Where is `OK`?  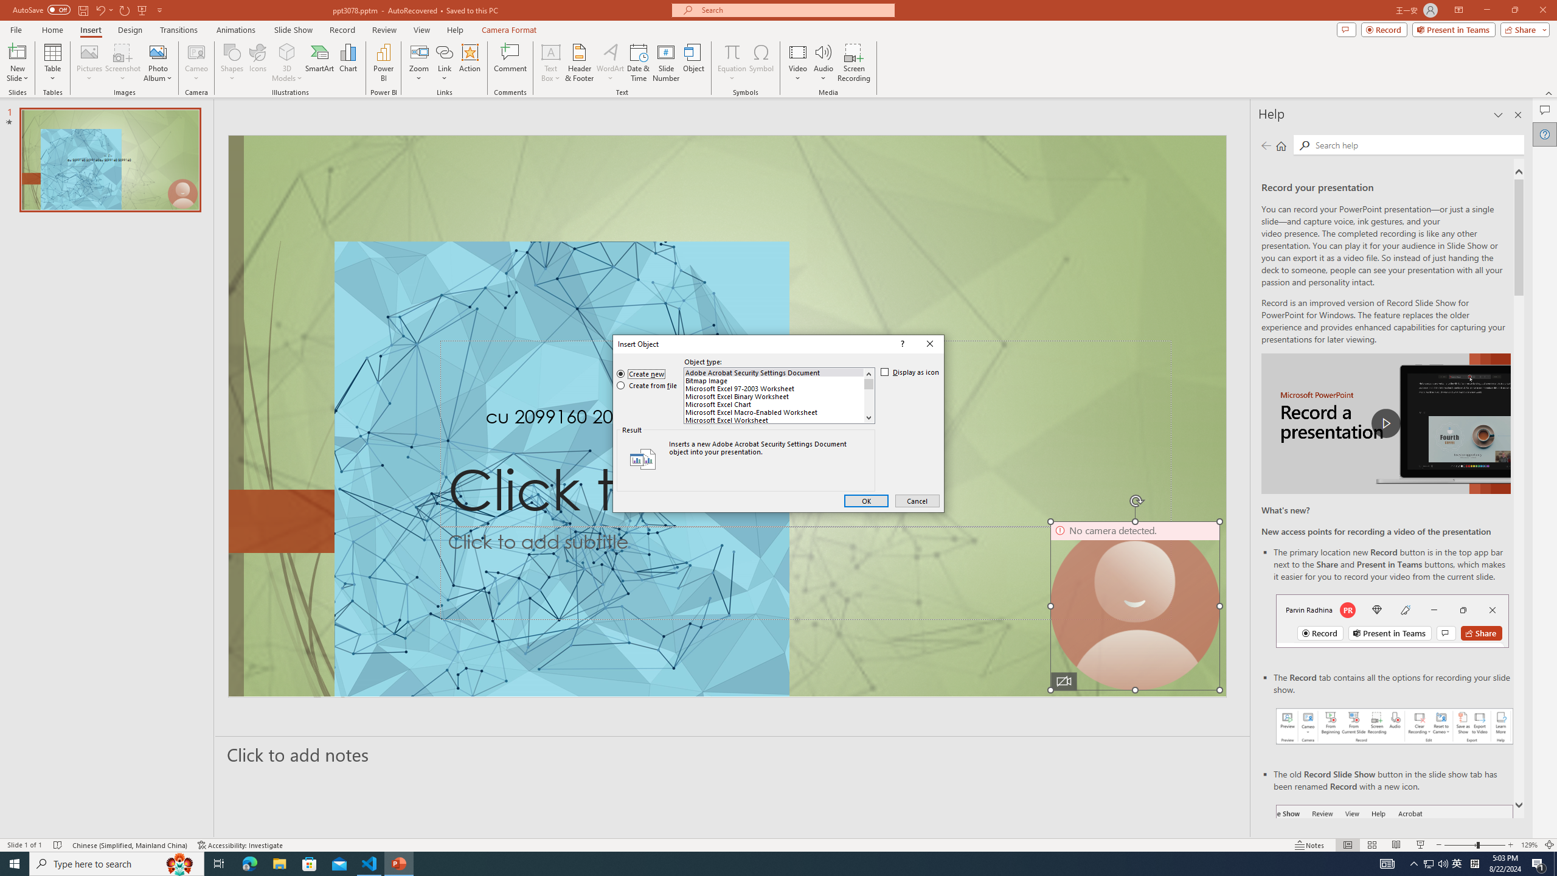
OK is located at coordinates (866, 501).